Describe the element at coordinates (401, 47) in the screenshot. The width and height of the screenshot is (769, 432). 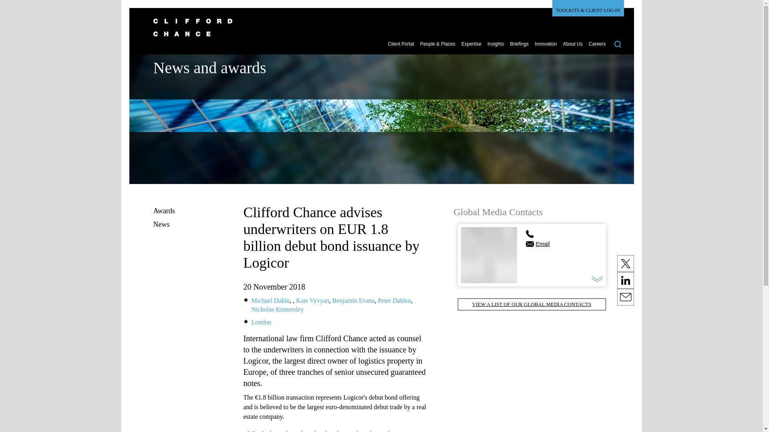
I see `Client Portal` at that location.